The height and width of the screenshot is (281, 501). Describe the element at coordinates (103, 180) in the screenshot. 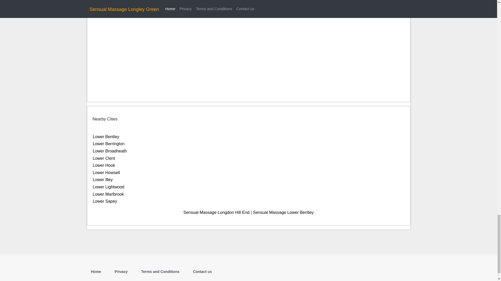

I see `Lower Illey` at that location.